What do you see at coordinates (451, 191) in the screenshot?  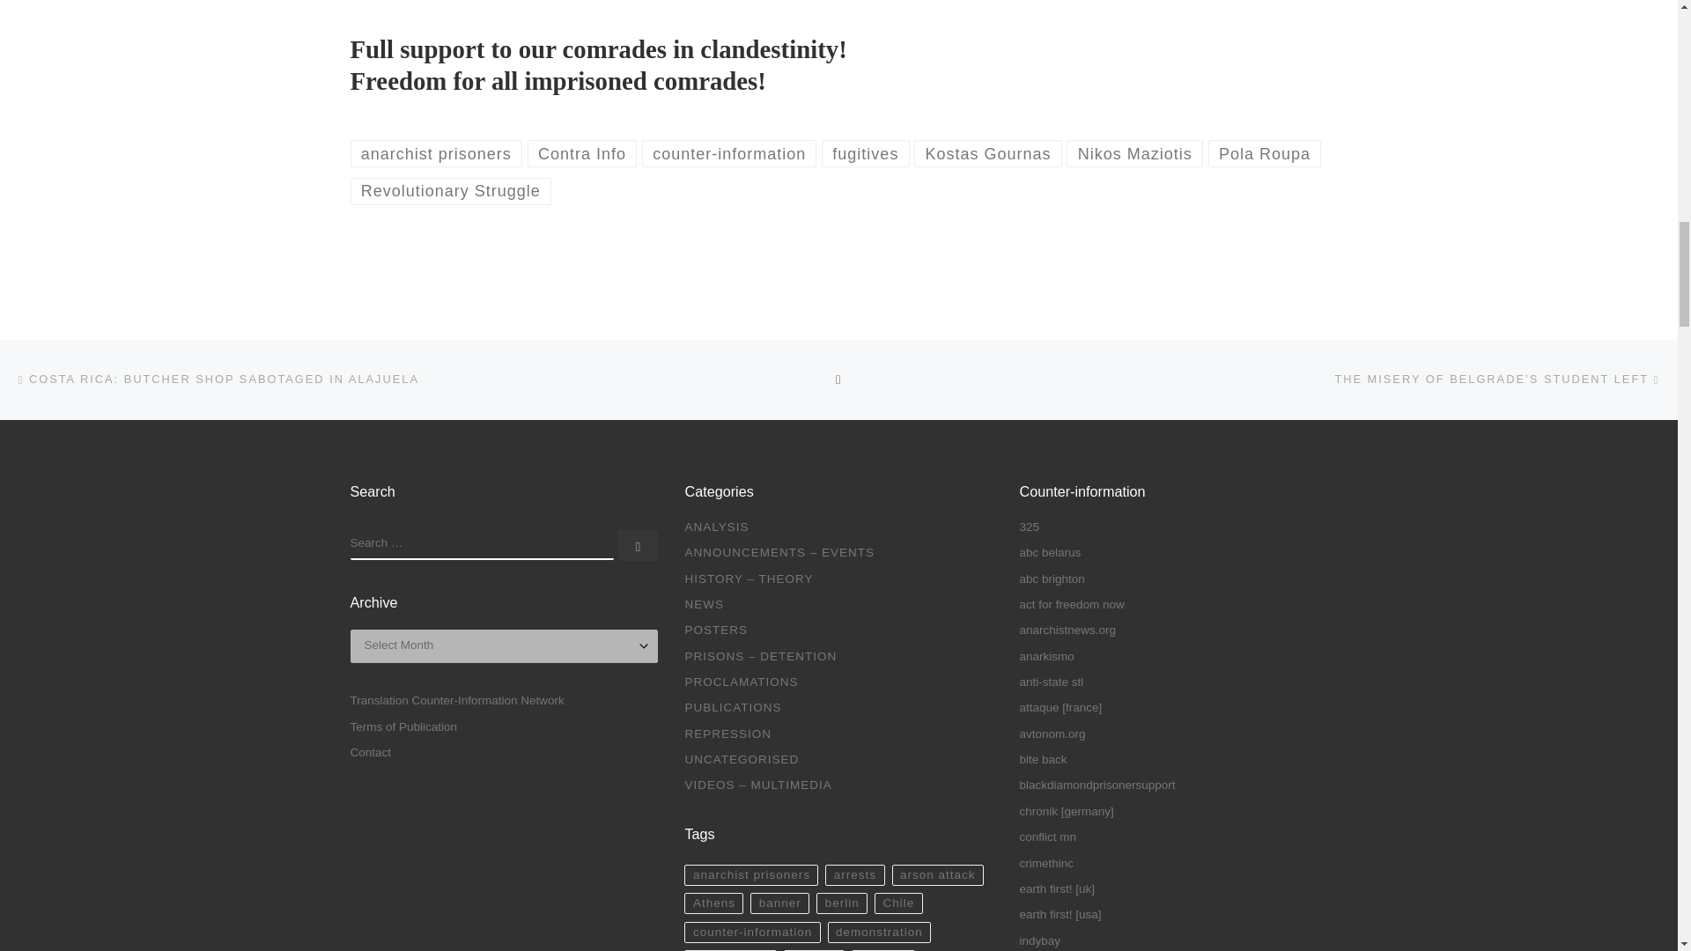 I see `View all posts in Revolutionary Struggle` at bounding box center [451, 191].